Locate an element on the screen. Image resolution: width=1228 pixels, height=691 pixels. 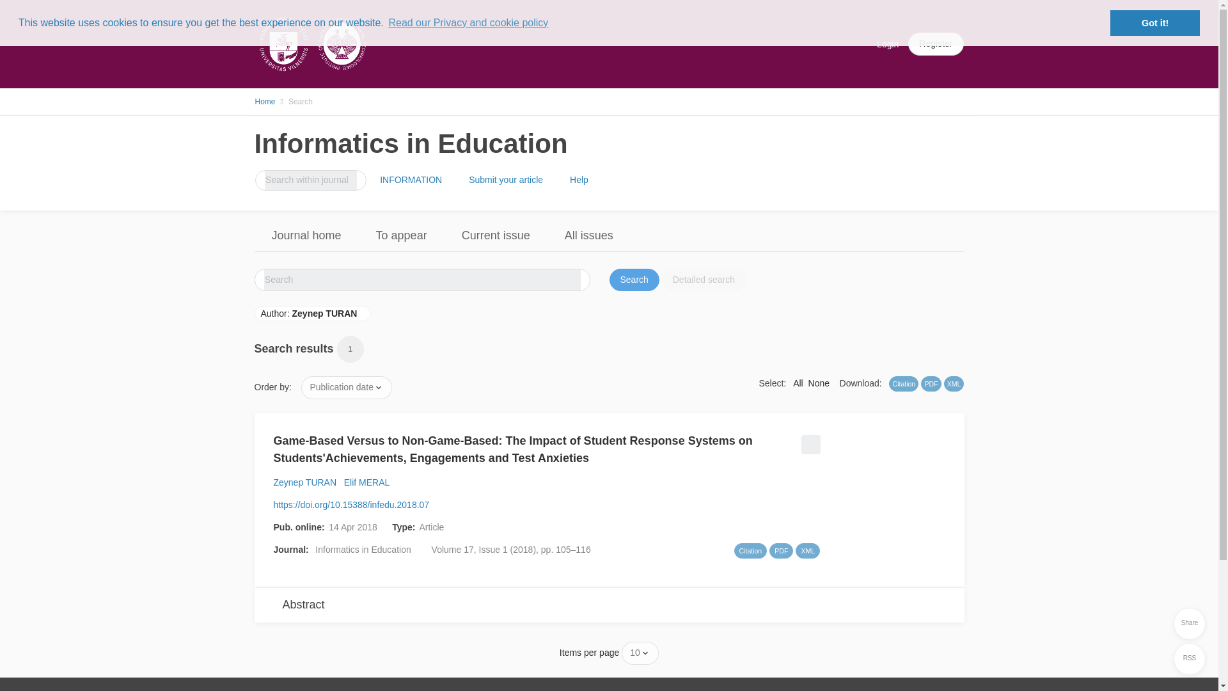
Select article is located at coordinates (808, 440).